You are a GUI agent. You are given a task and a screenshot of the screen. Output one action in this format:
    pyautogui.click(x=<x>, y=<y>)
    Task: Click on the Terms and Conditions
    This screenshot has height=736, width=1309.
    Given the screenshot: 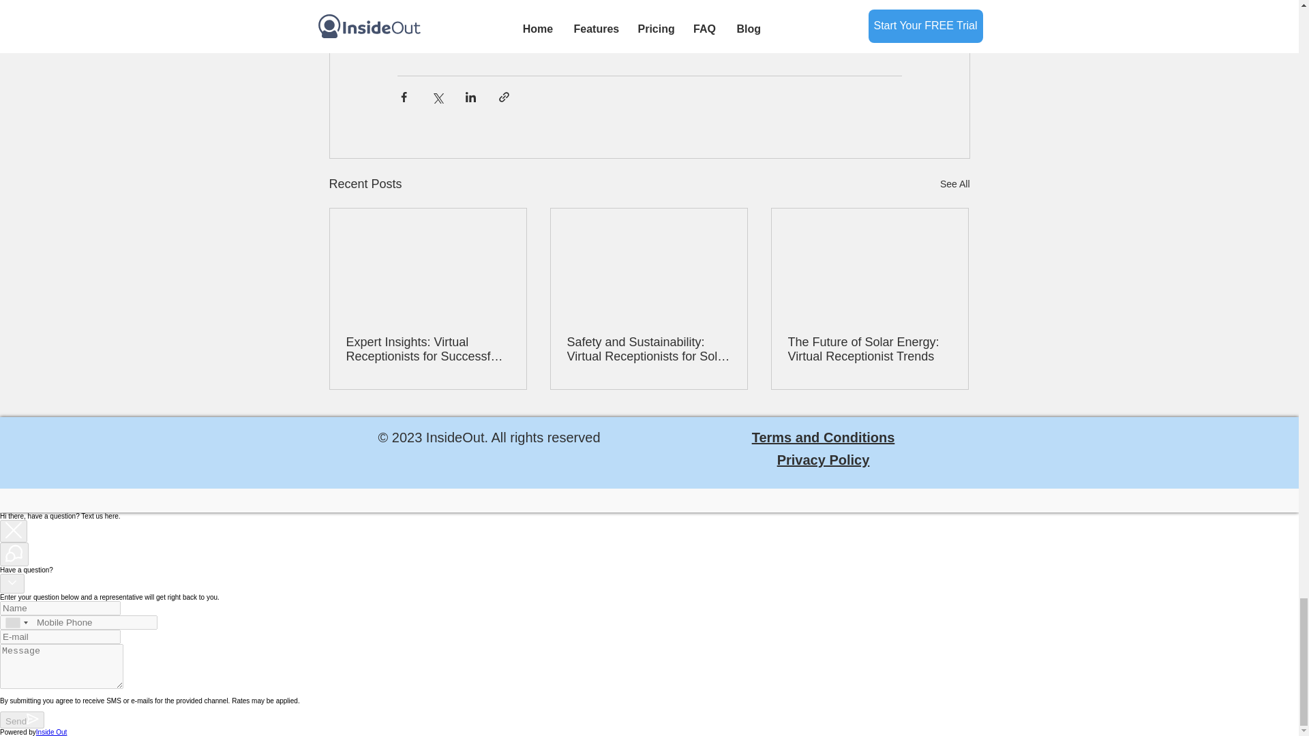 What is the action you would take?
    pyautogui.click(x=824, y=438)
    